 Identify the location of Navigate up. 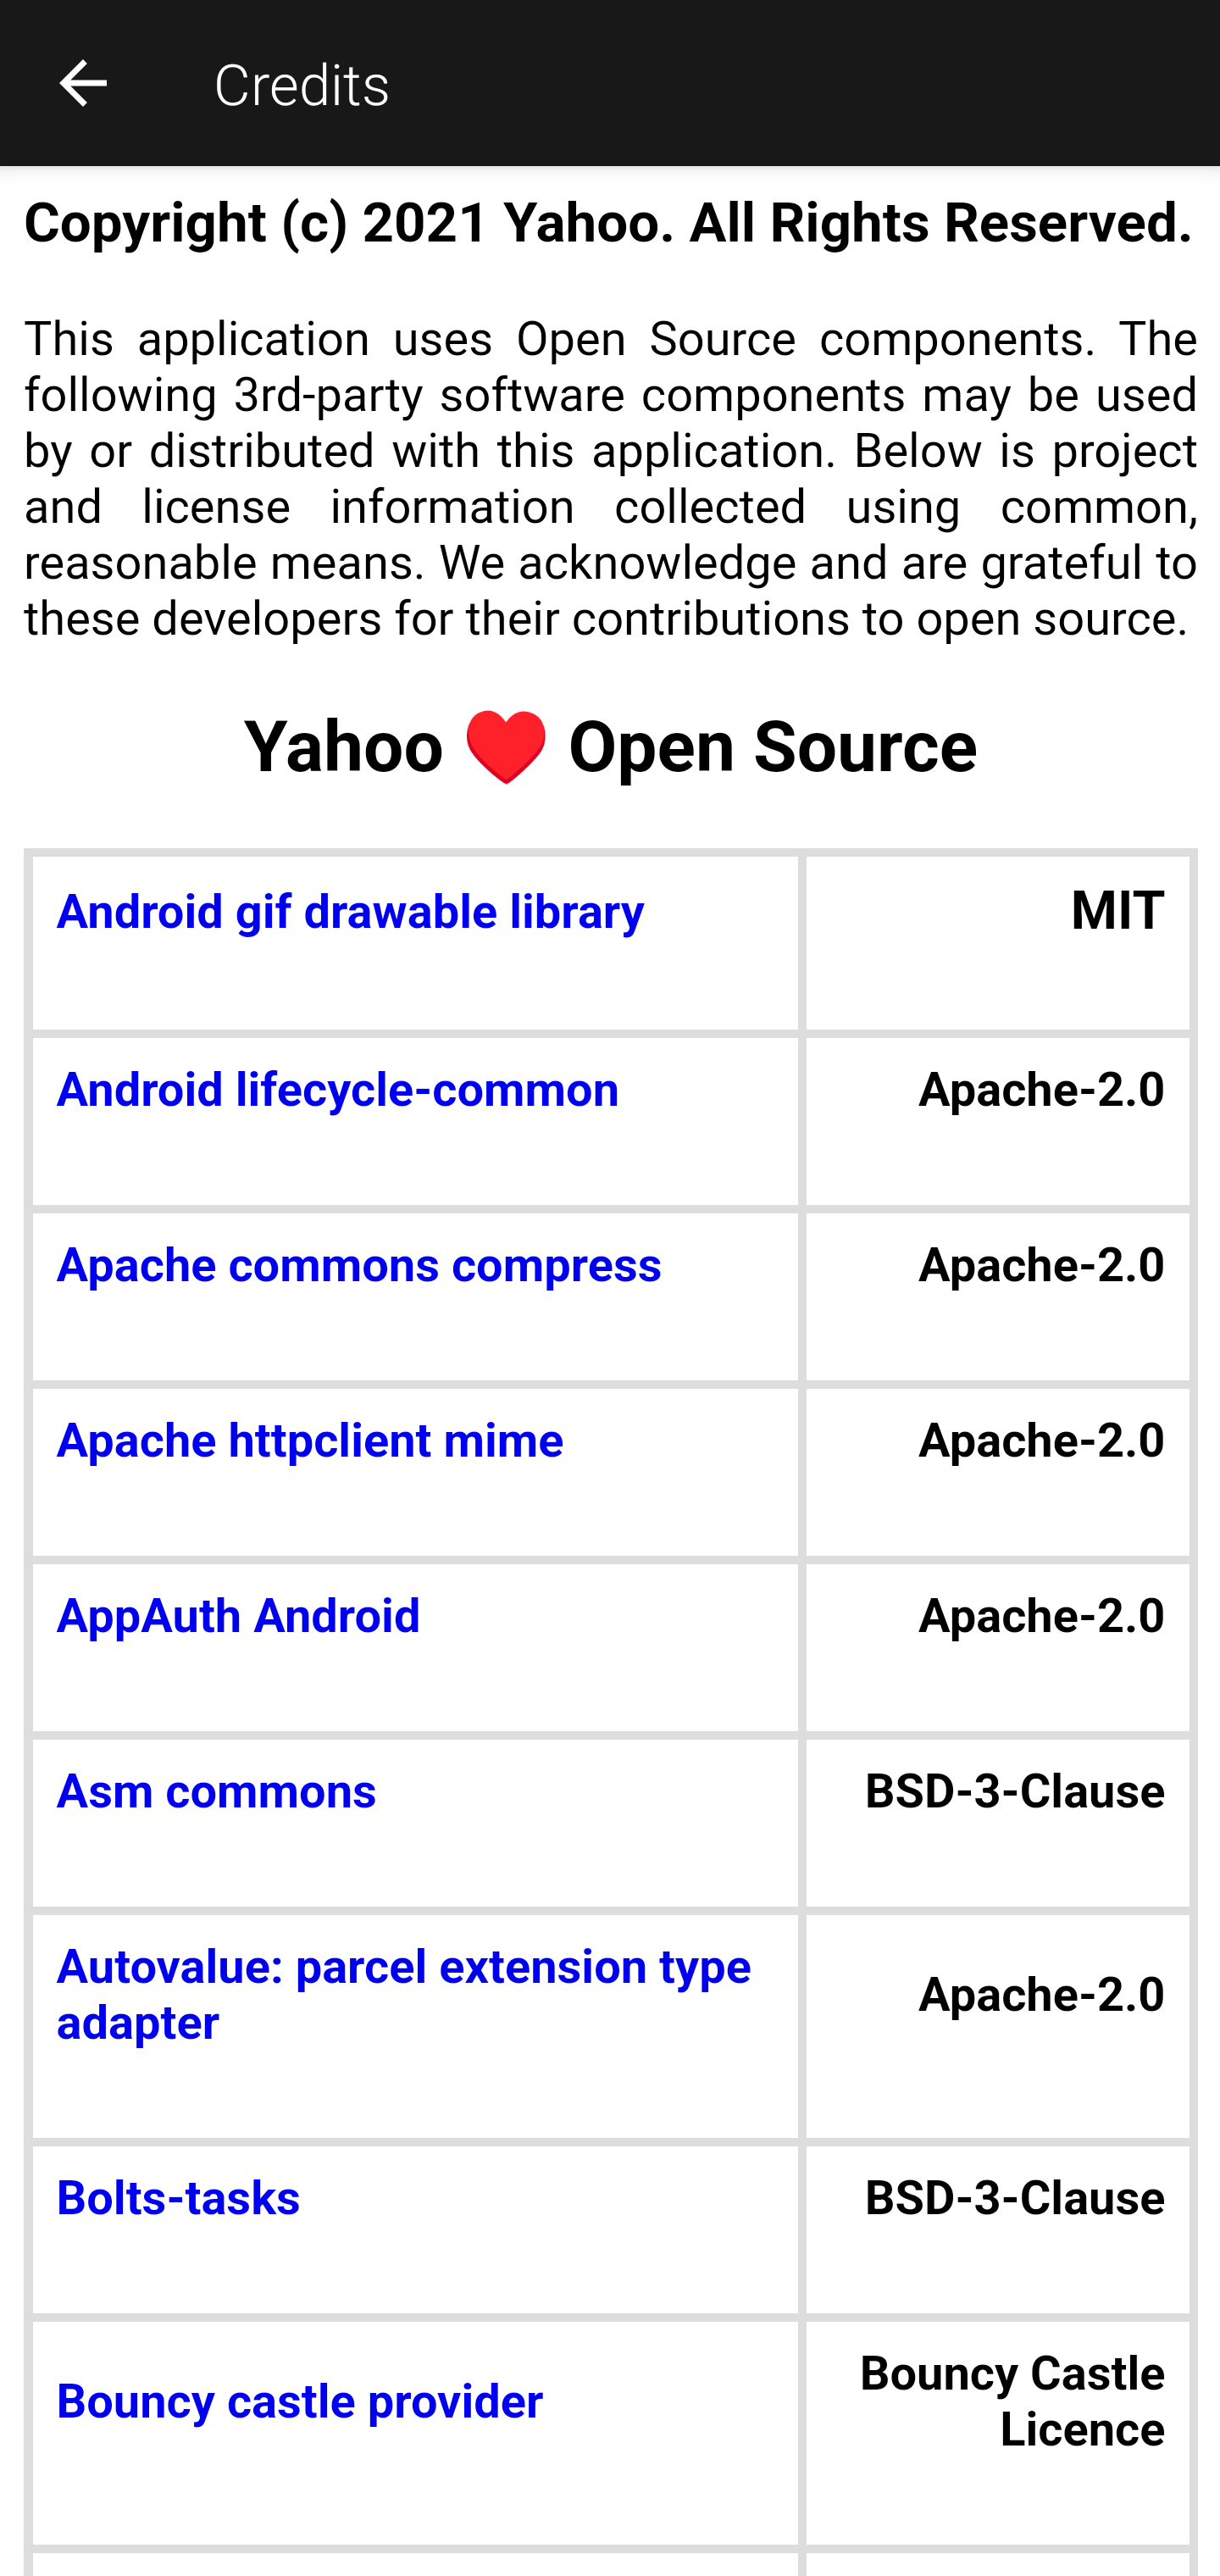
(83, 82).